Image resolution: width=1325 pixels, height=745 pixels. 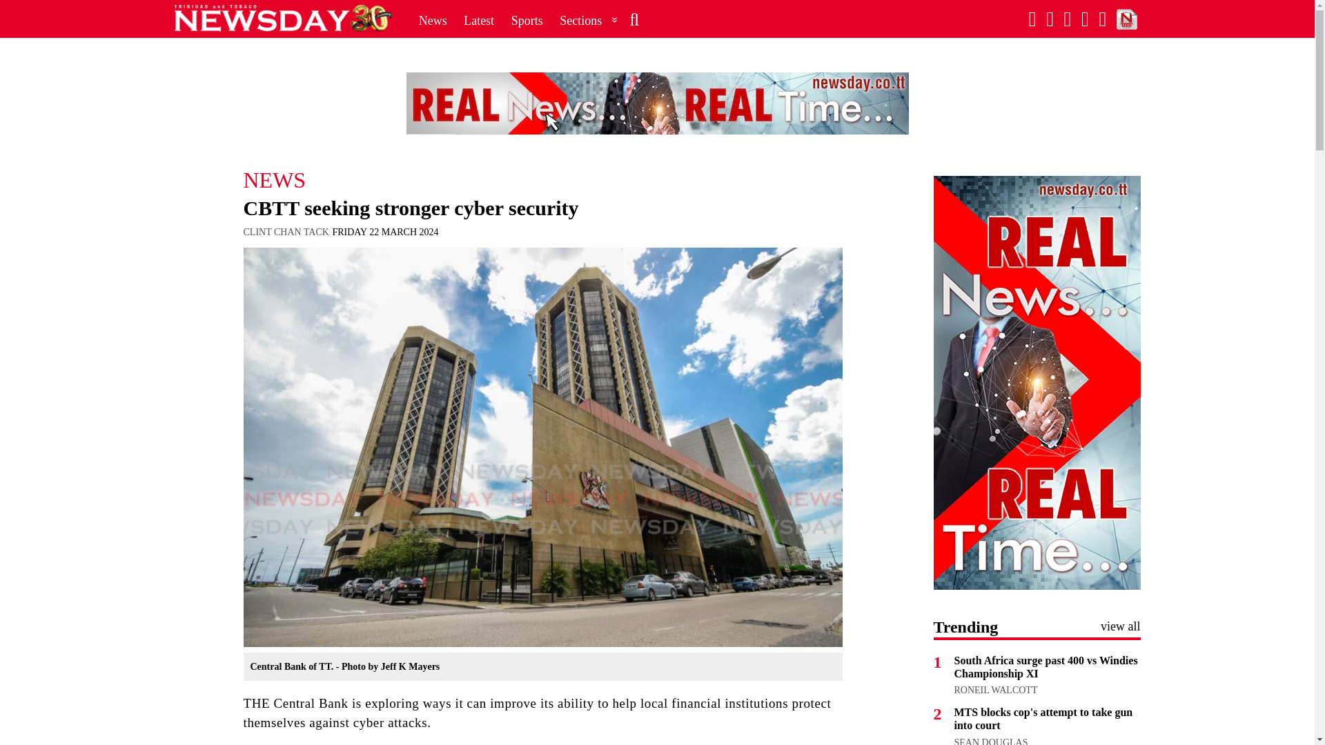 I want to click on Sections, so click(x=589, y=20).